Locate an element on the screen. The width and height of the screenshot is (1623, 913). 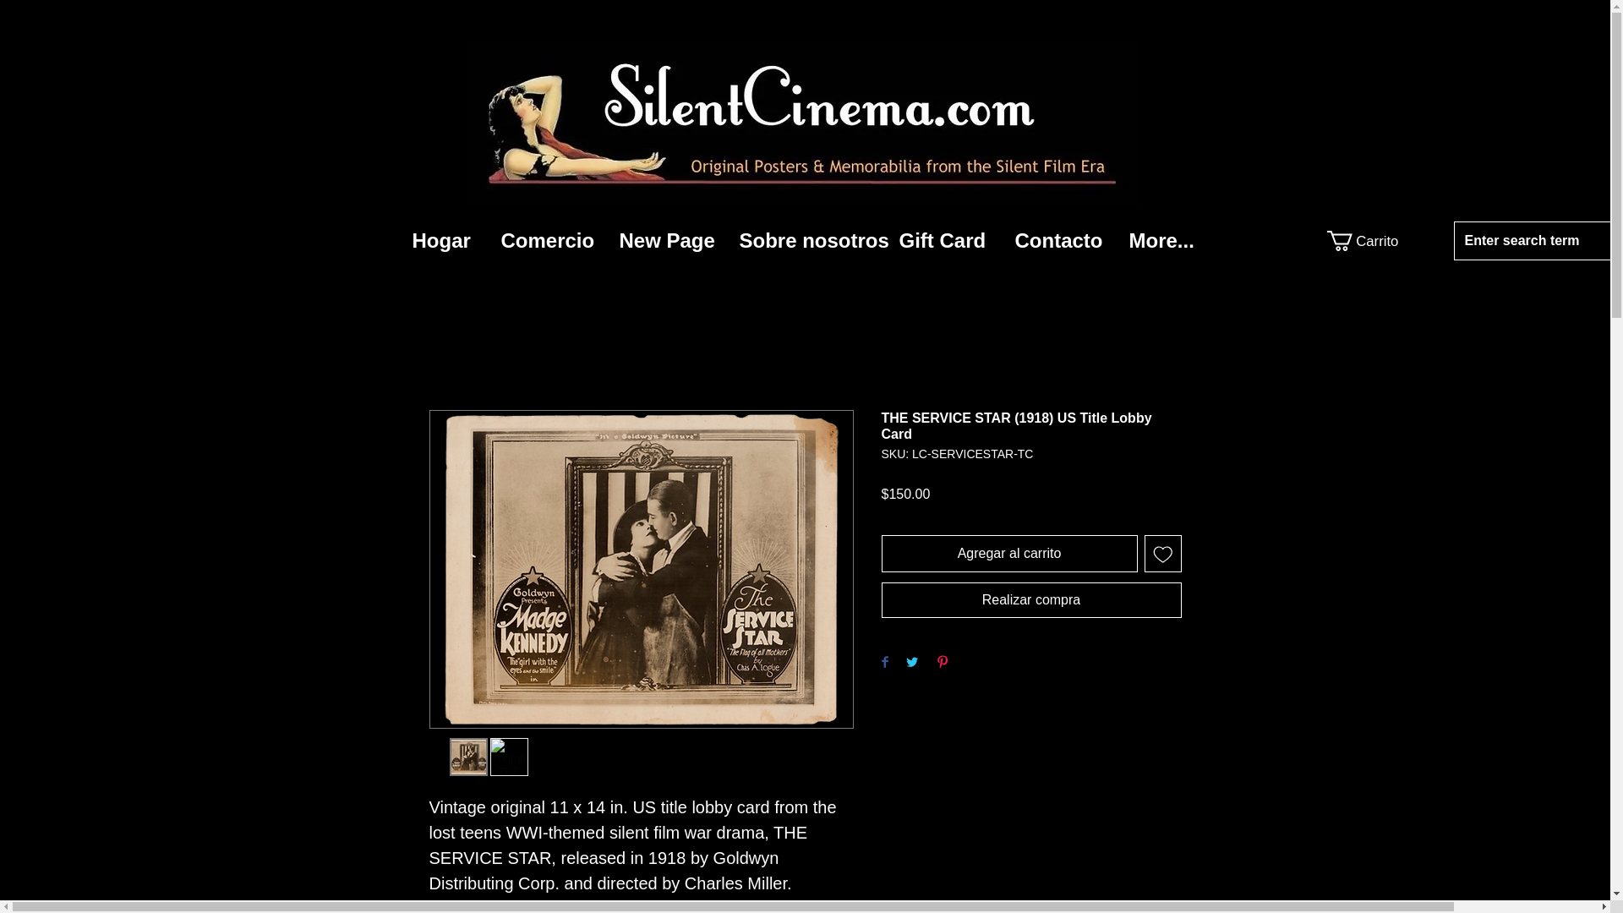
Comercio is located at coordinates (548, 240).